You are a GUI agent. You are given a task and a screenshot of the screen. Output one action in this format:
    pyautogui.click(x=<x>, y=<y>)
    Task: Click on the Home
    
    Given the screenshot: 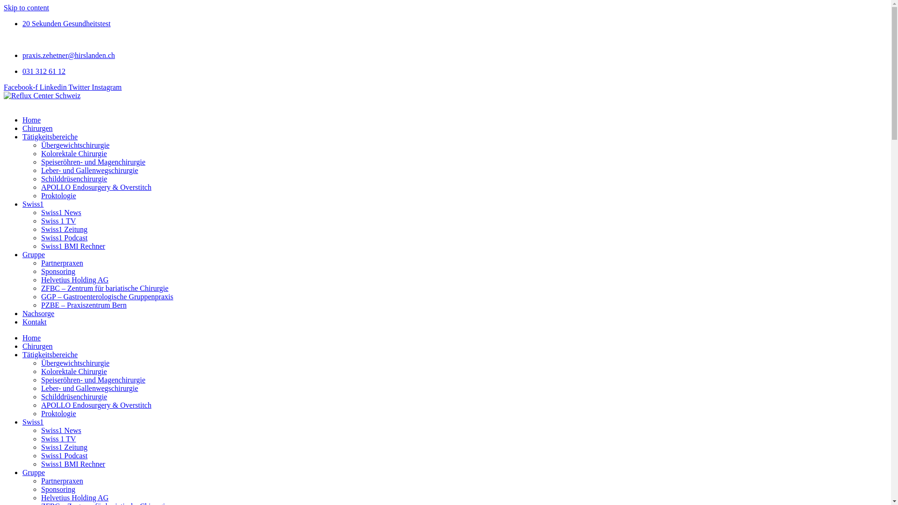 What is the action you would take?
    pyautogui.click(x=32, y=120)
    